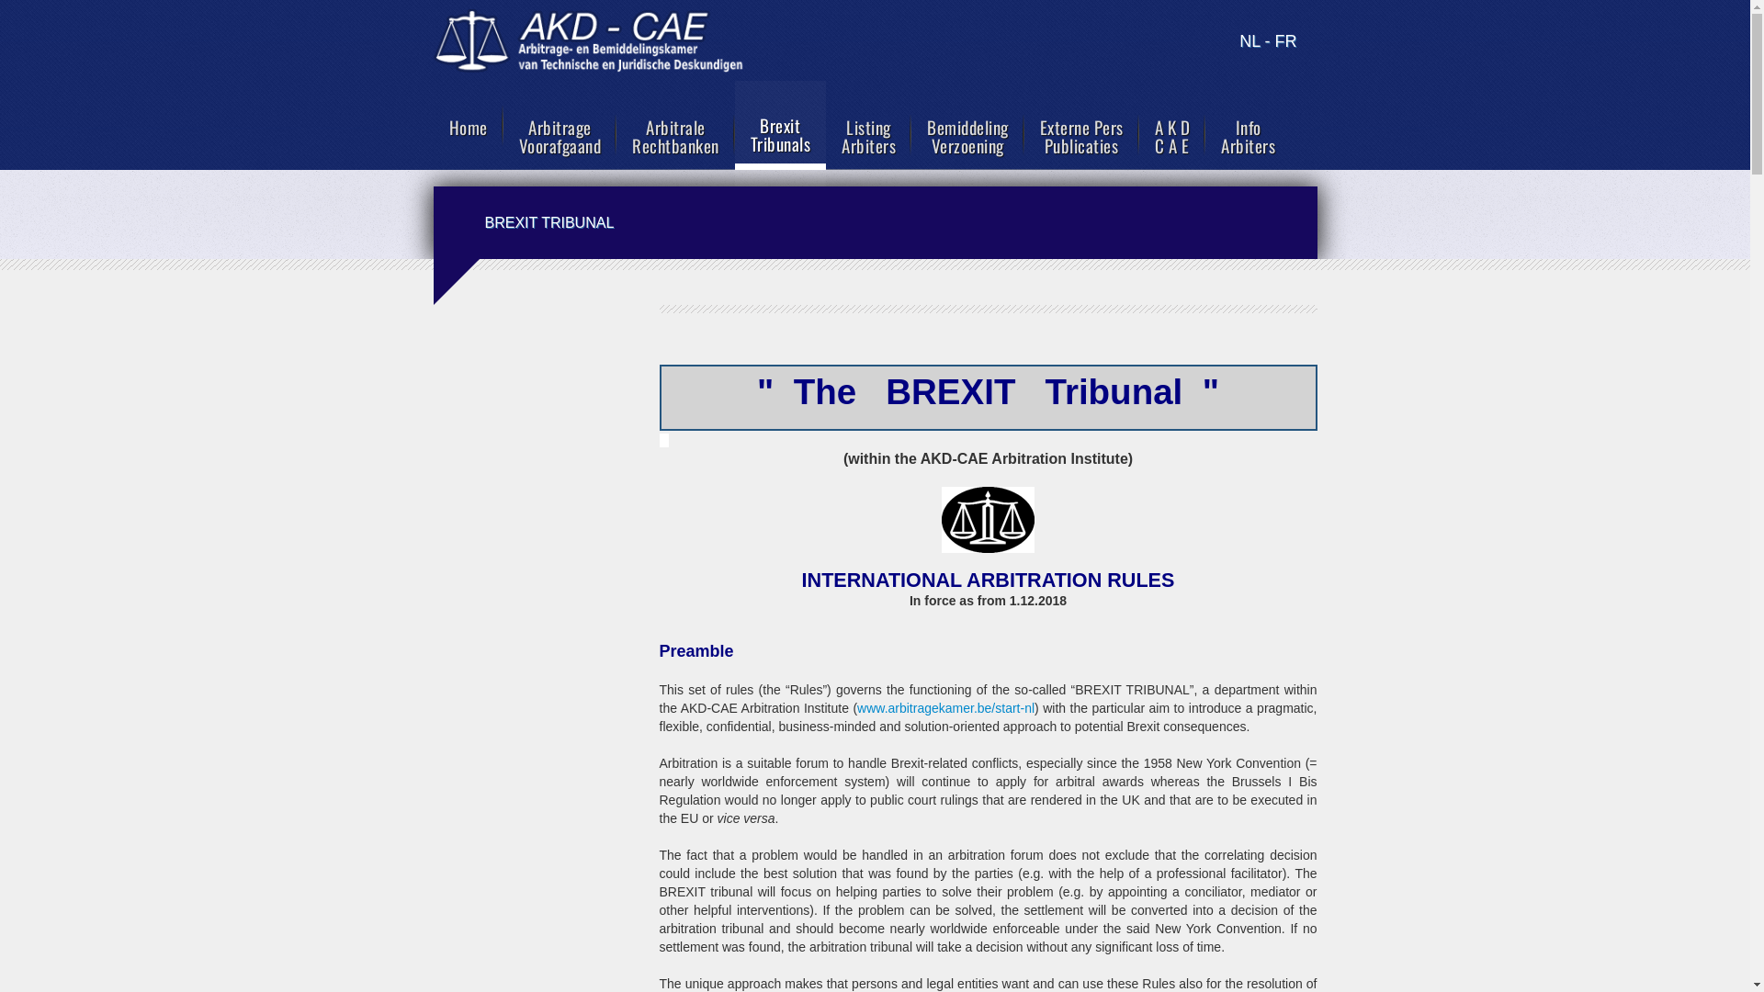  Describe the element at coordinates (869, 136) in the screenshot. I see `Listing
Arbiters` at that location.